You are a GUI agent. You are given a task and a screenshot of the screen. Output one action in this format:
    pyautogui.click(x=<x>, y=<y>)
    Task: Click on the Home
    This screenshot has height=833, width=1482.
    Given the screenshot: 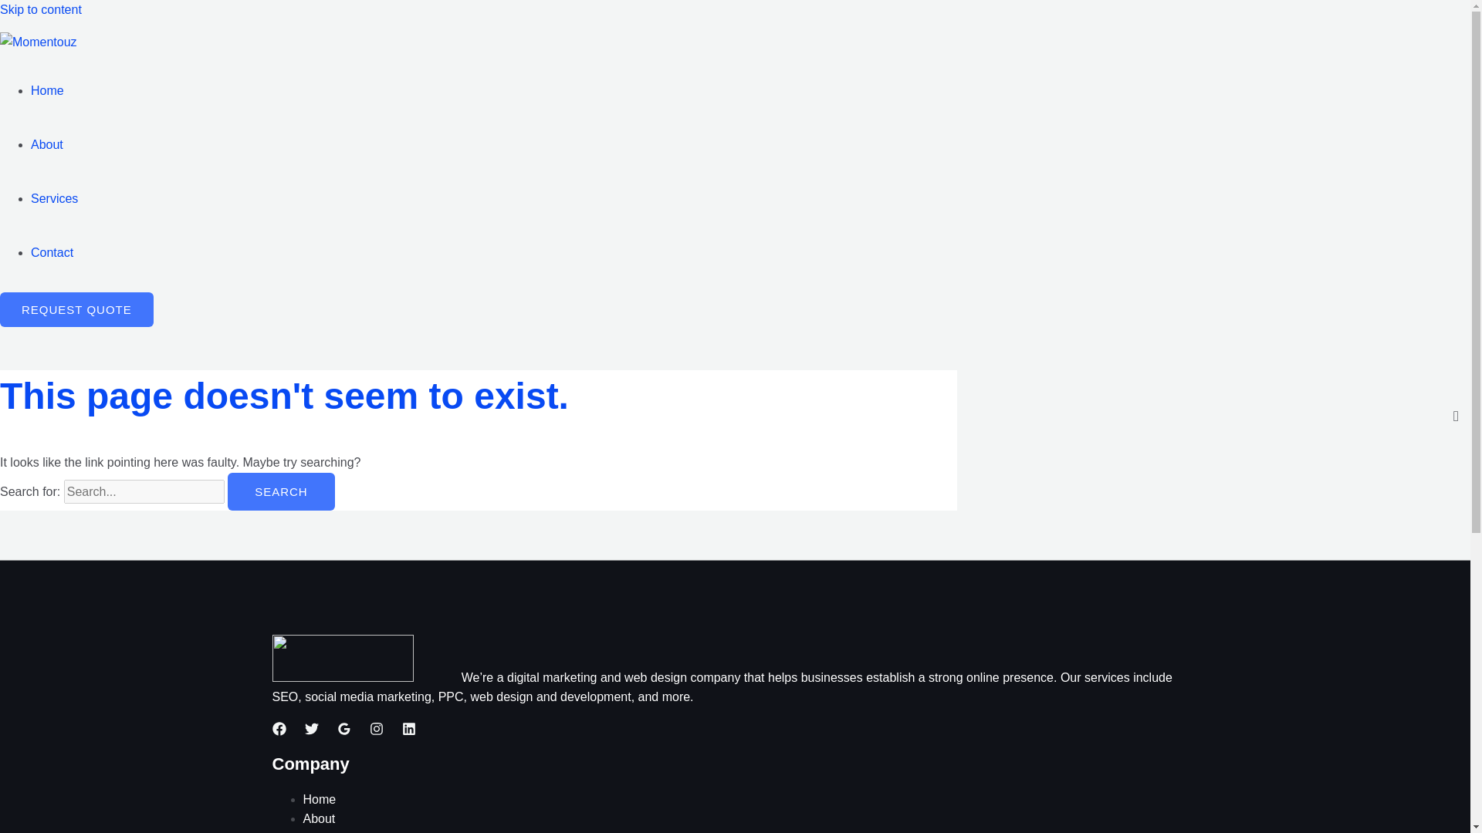 What is the action you would take?
    pyautogui.click(x=47, y=91)
    